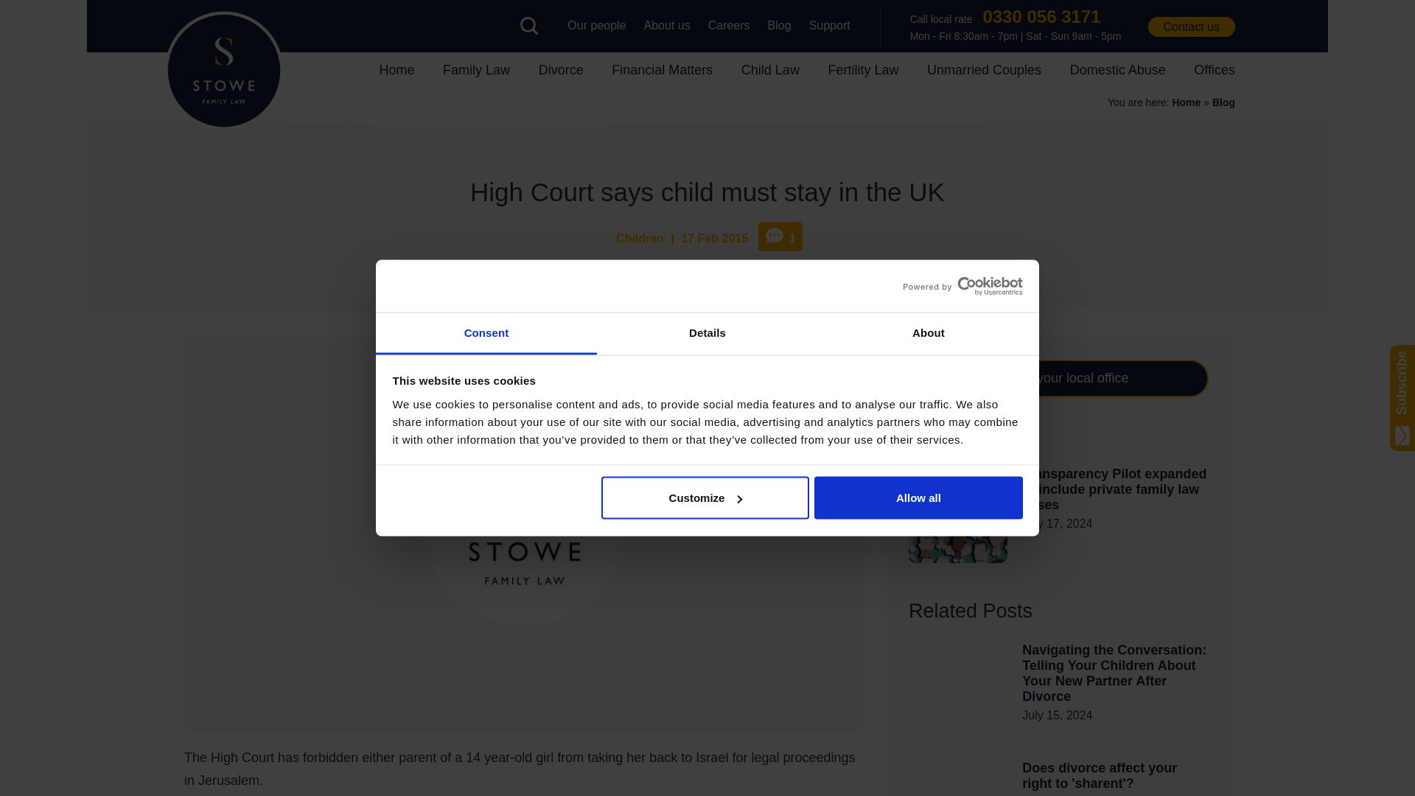 Image resolution: width=1415 pixels, height=796 pixels. Describe the element at coordinates (928, 333) in the screenshot. I see `About` at that location.